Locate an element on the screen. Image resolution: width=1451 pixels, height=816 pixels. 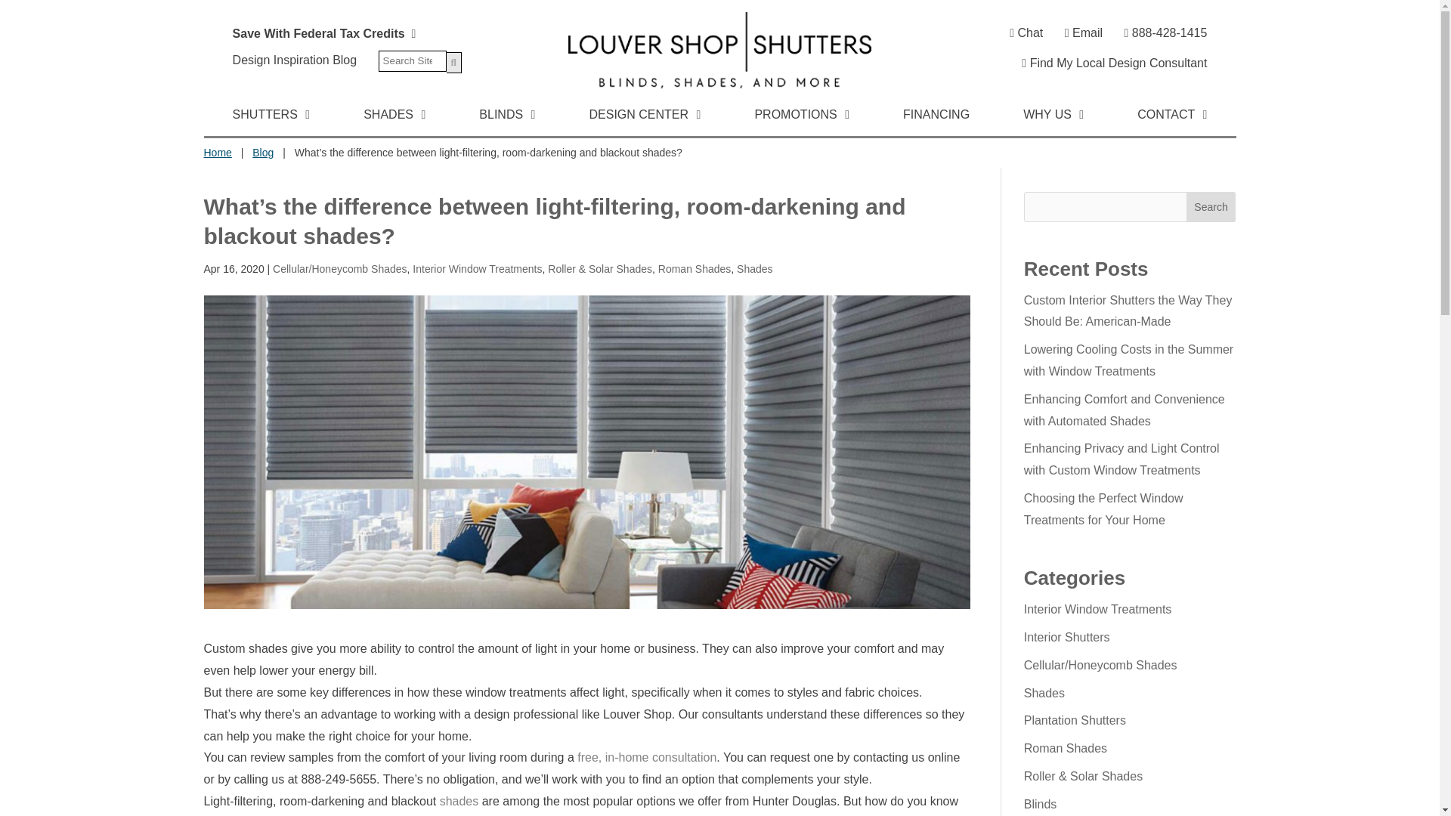
Email is located at coordinates (1084, 32).